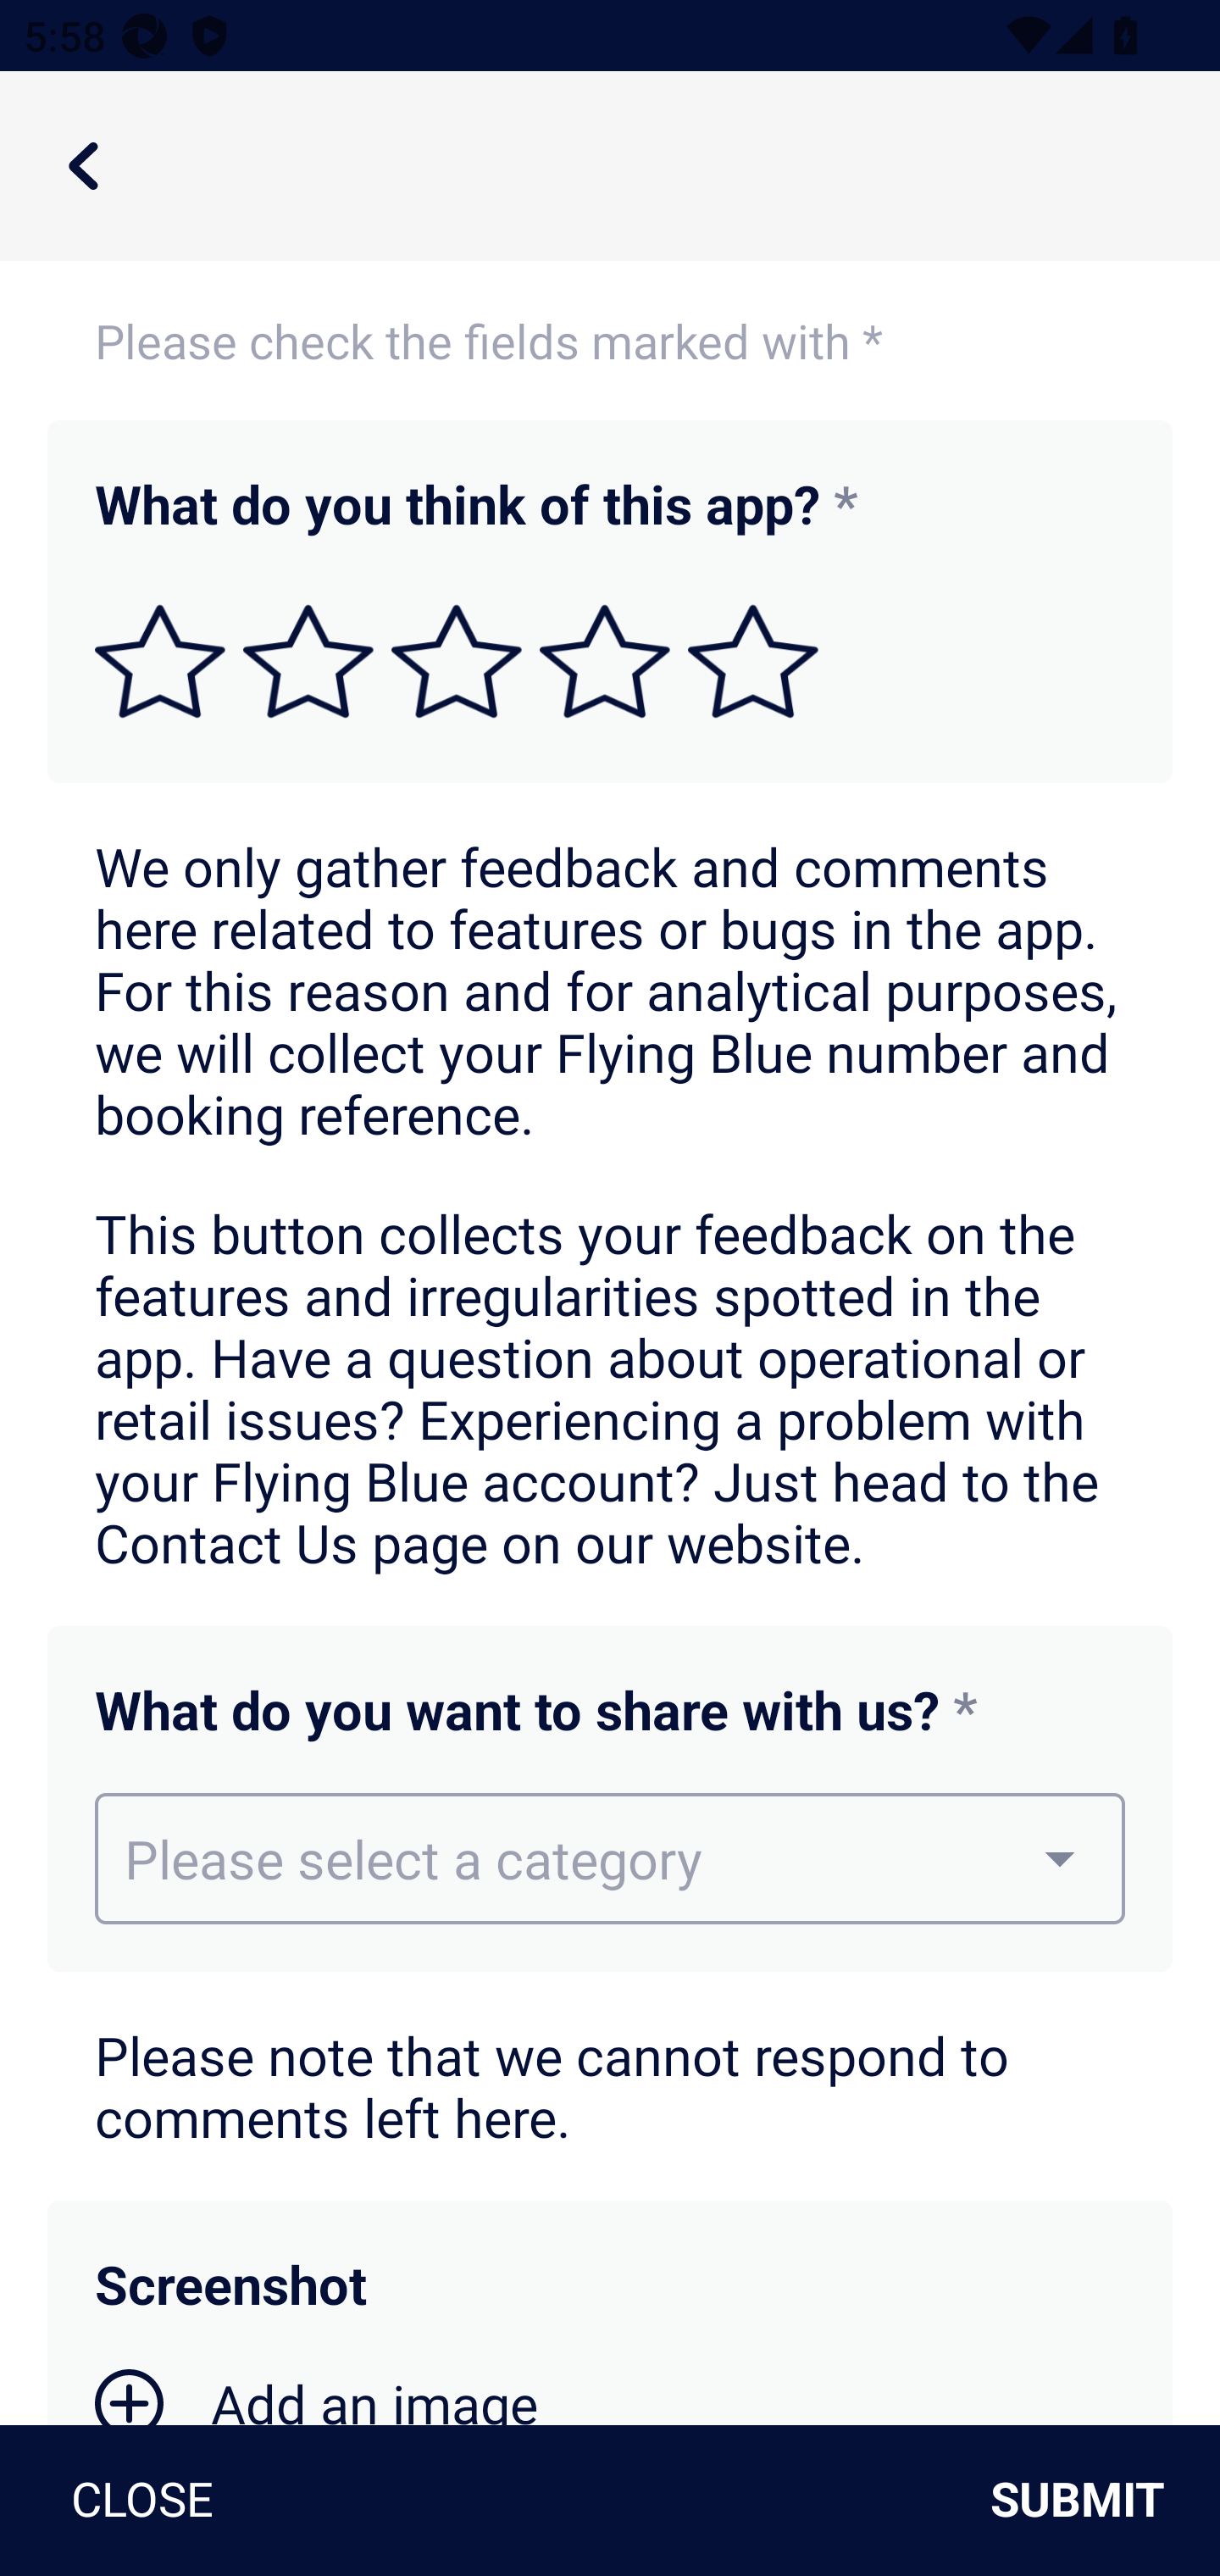  Describe the element at coordinates (610, 1857) in the screenshot. I see `Please select a category` at that location.